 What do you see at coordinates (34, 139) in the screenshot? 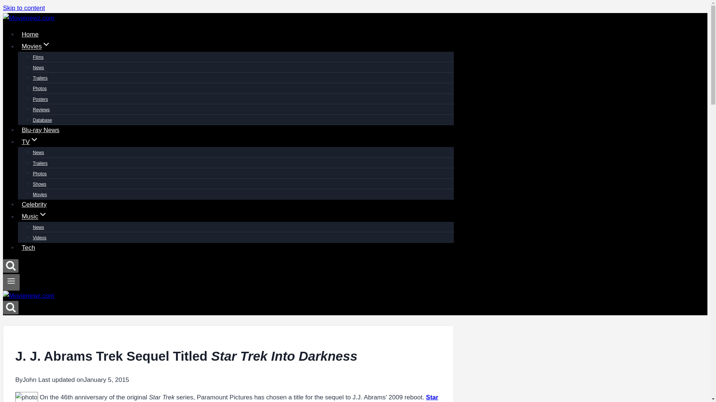
I see `Expand` at bounding box center [34, 139].